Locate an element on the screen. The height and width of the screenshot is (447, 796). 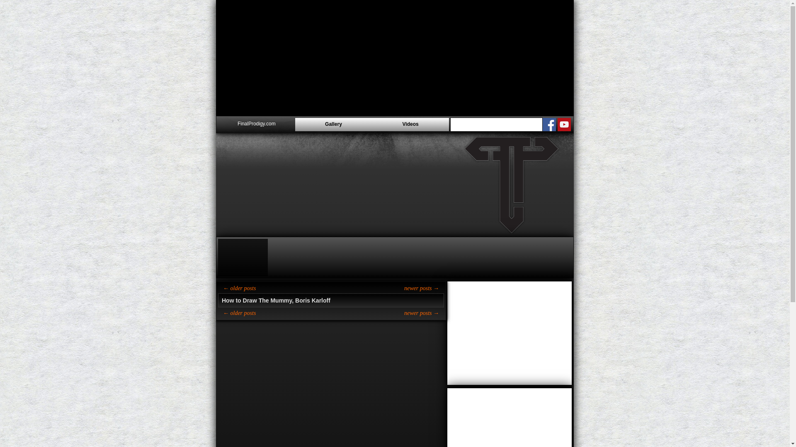
Gallery is located at coordinates (334, 125).